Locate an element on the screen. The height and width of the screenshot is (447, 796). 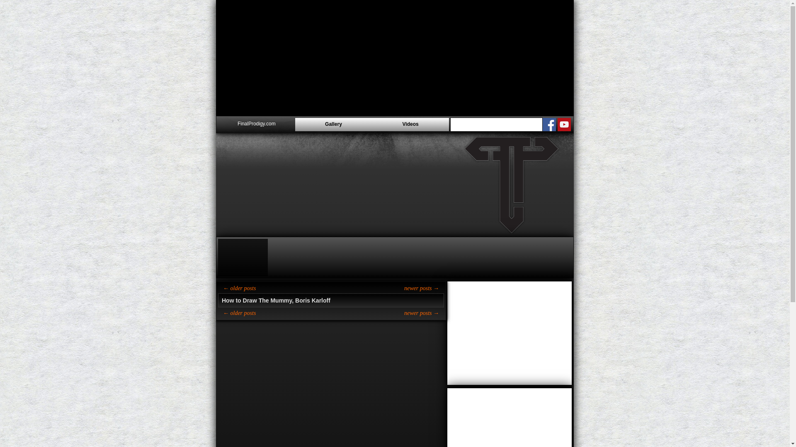
Gallery is located at coordinates (334, 125).